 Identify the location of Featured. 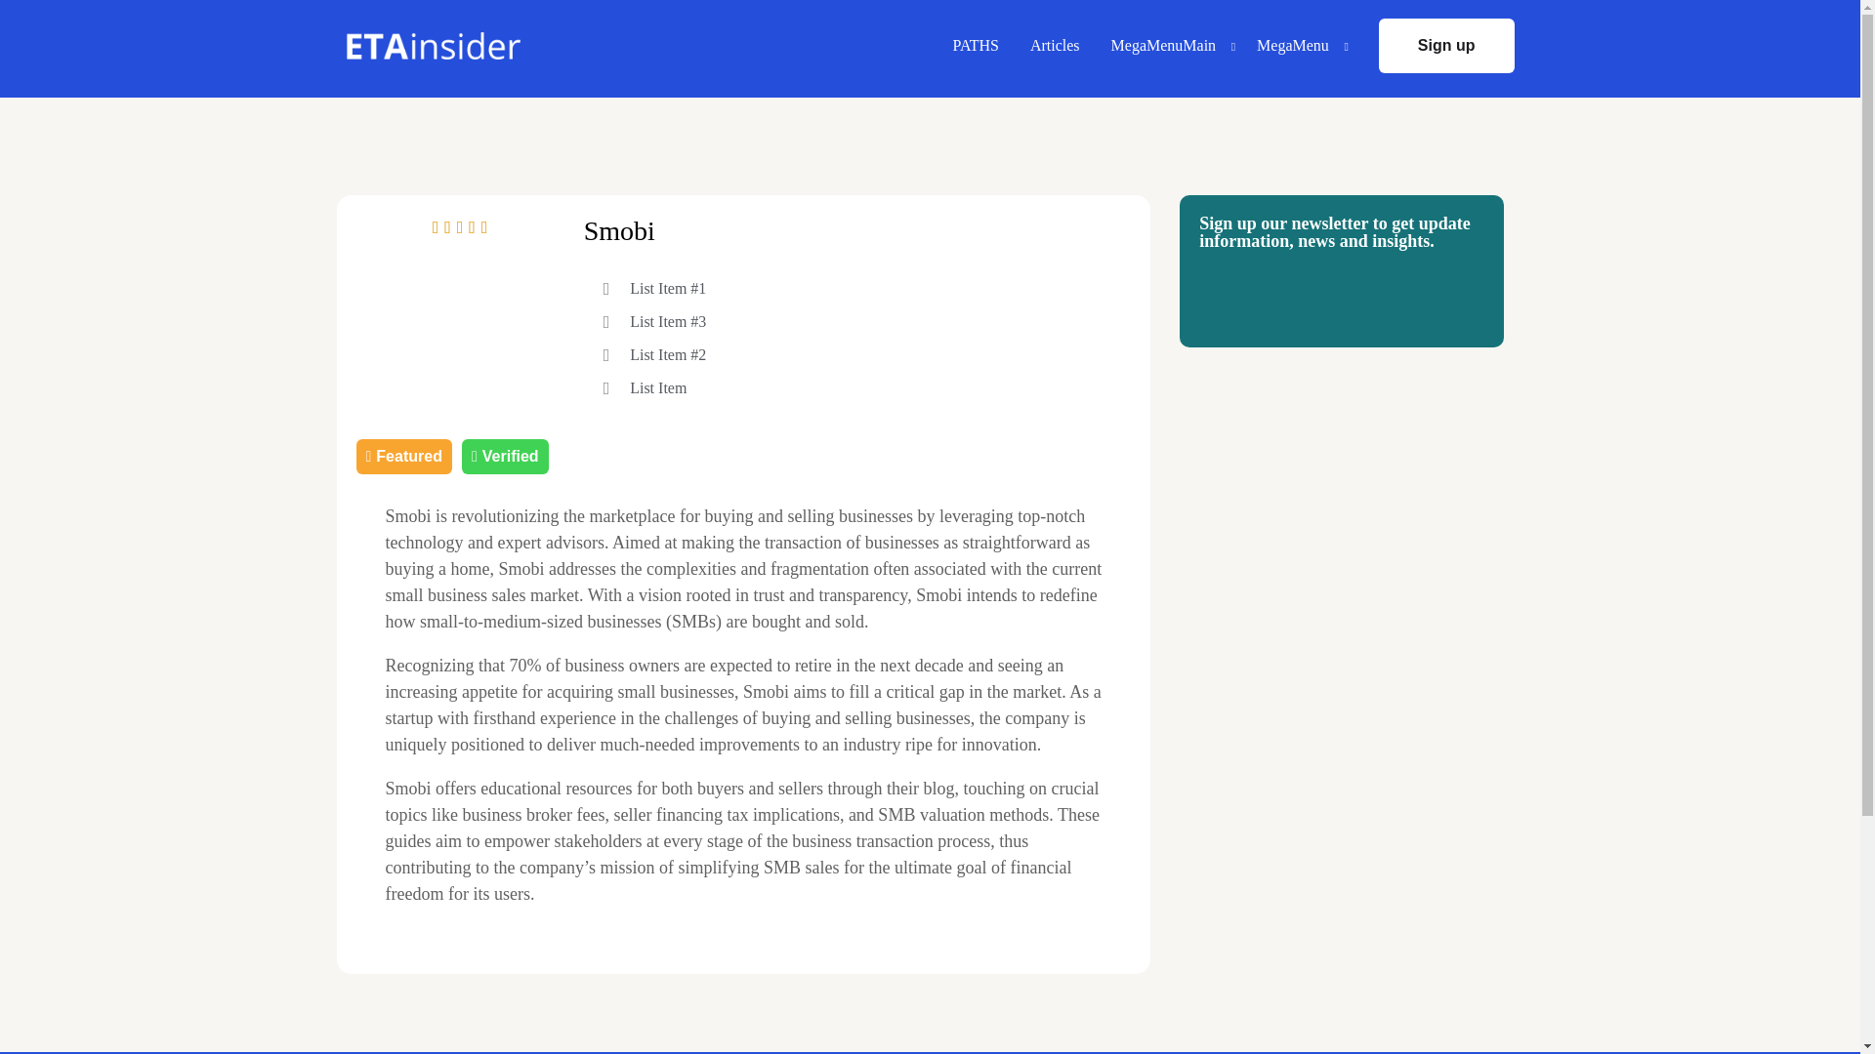
(403, 457).